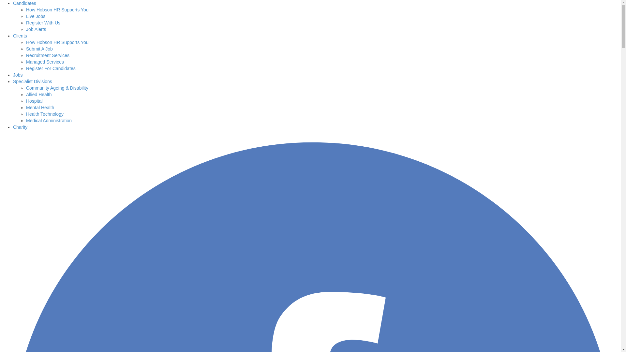 The image size is (626, 352). What do you see at coordinates (18, 75) in the screenshot?
I see `Jobs` at bounding box center [18, 75].